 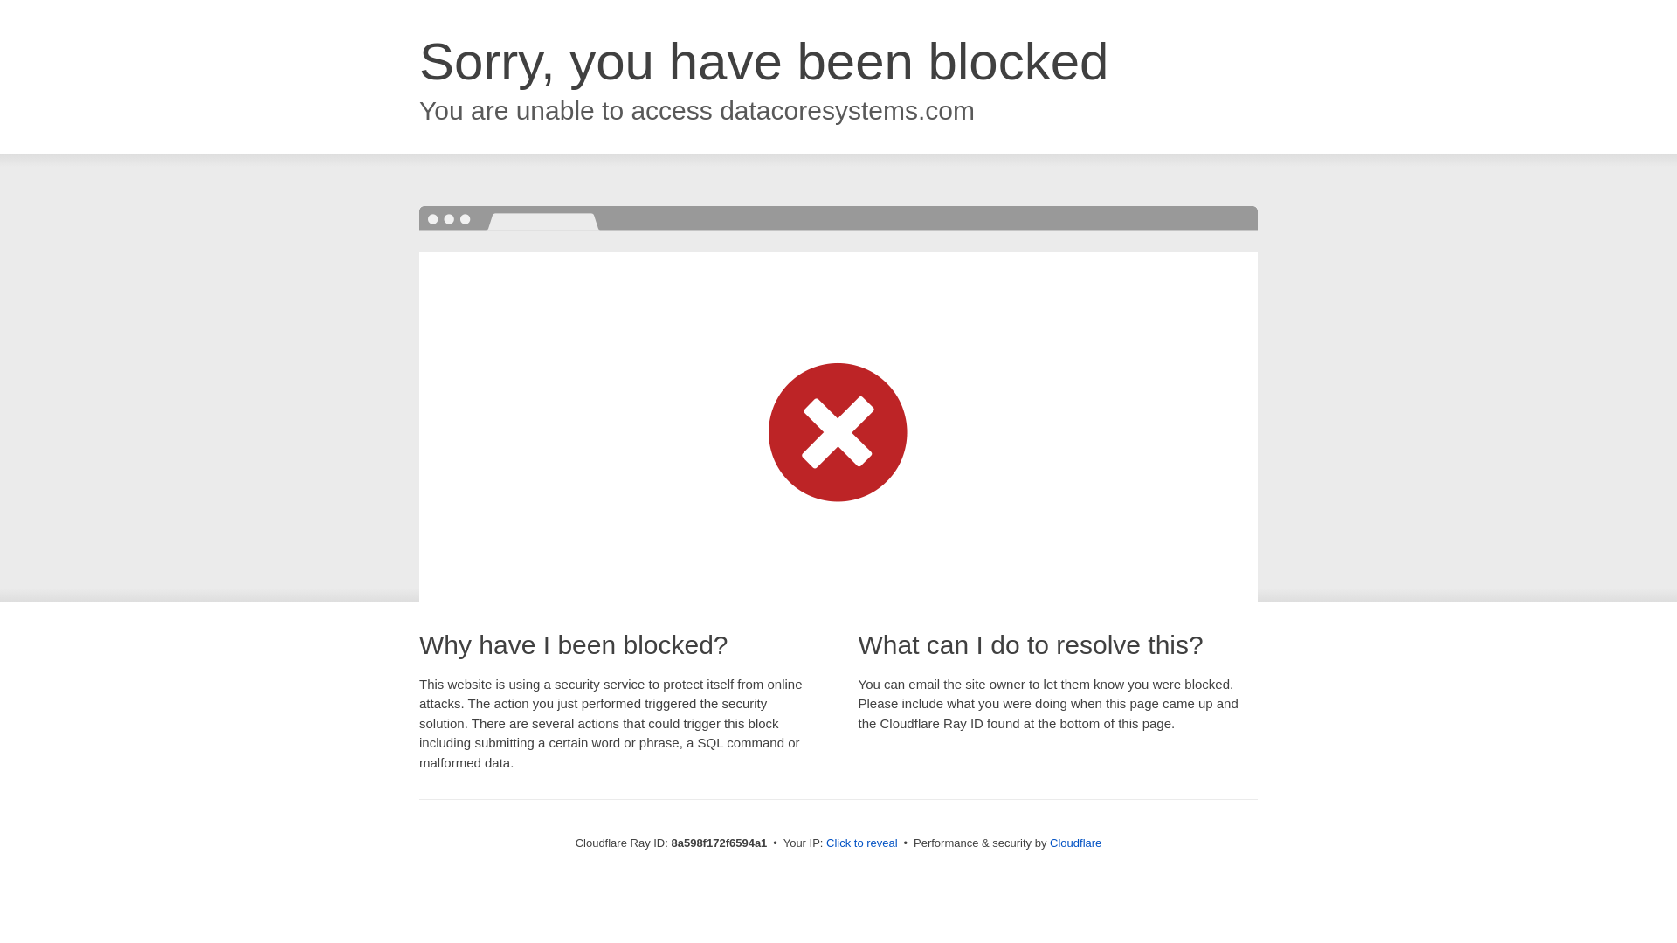 What do you see at coordinates (861, 843) in the screenshot?
I see `Click to reveal` at bounding box center [861, 843].